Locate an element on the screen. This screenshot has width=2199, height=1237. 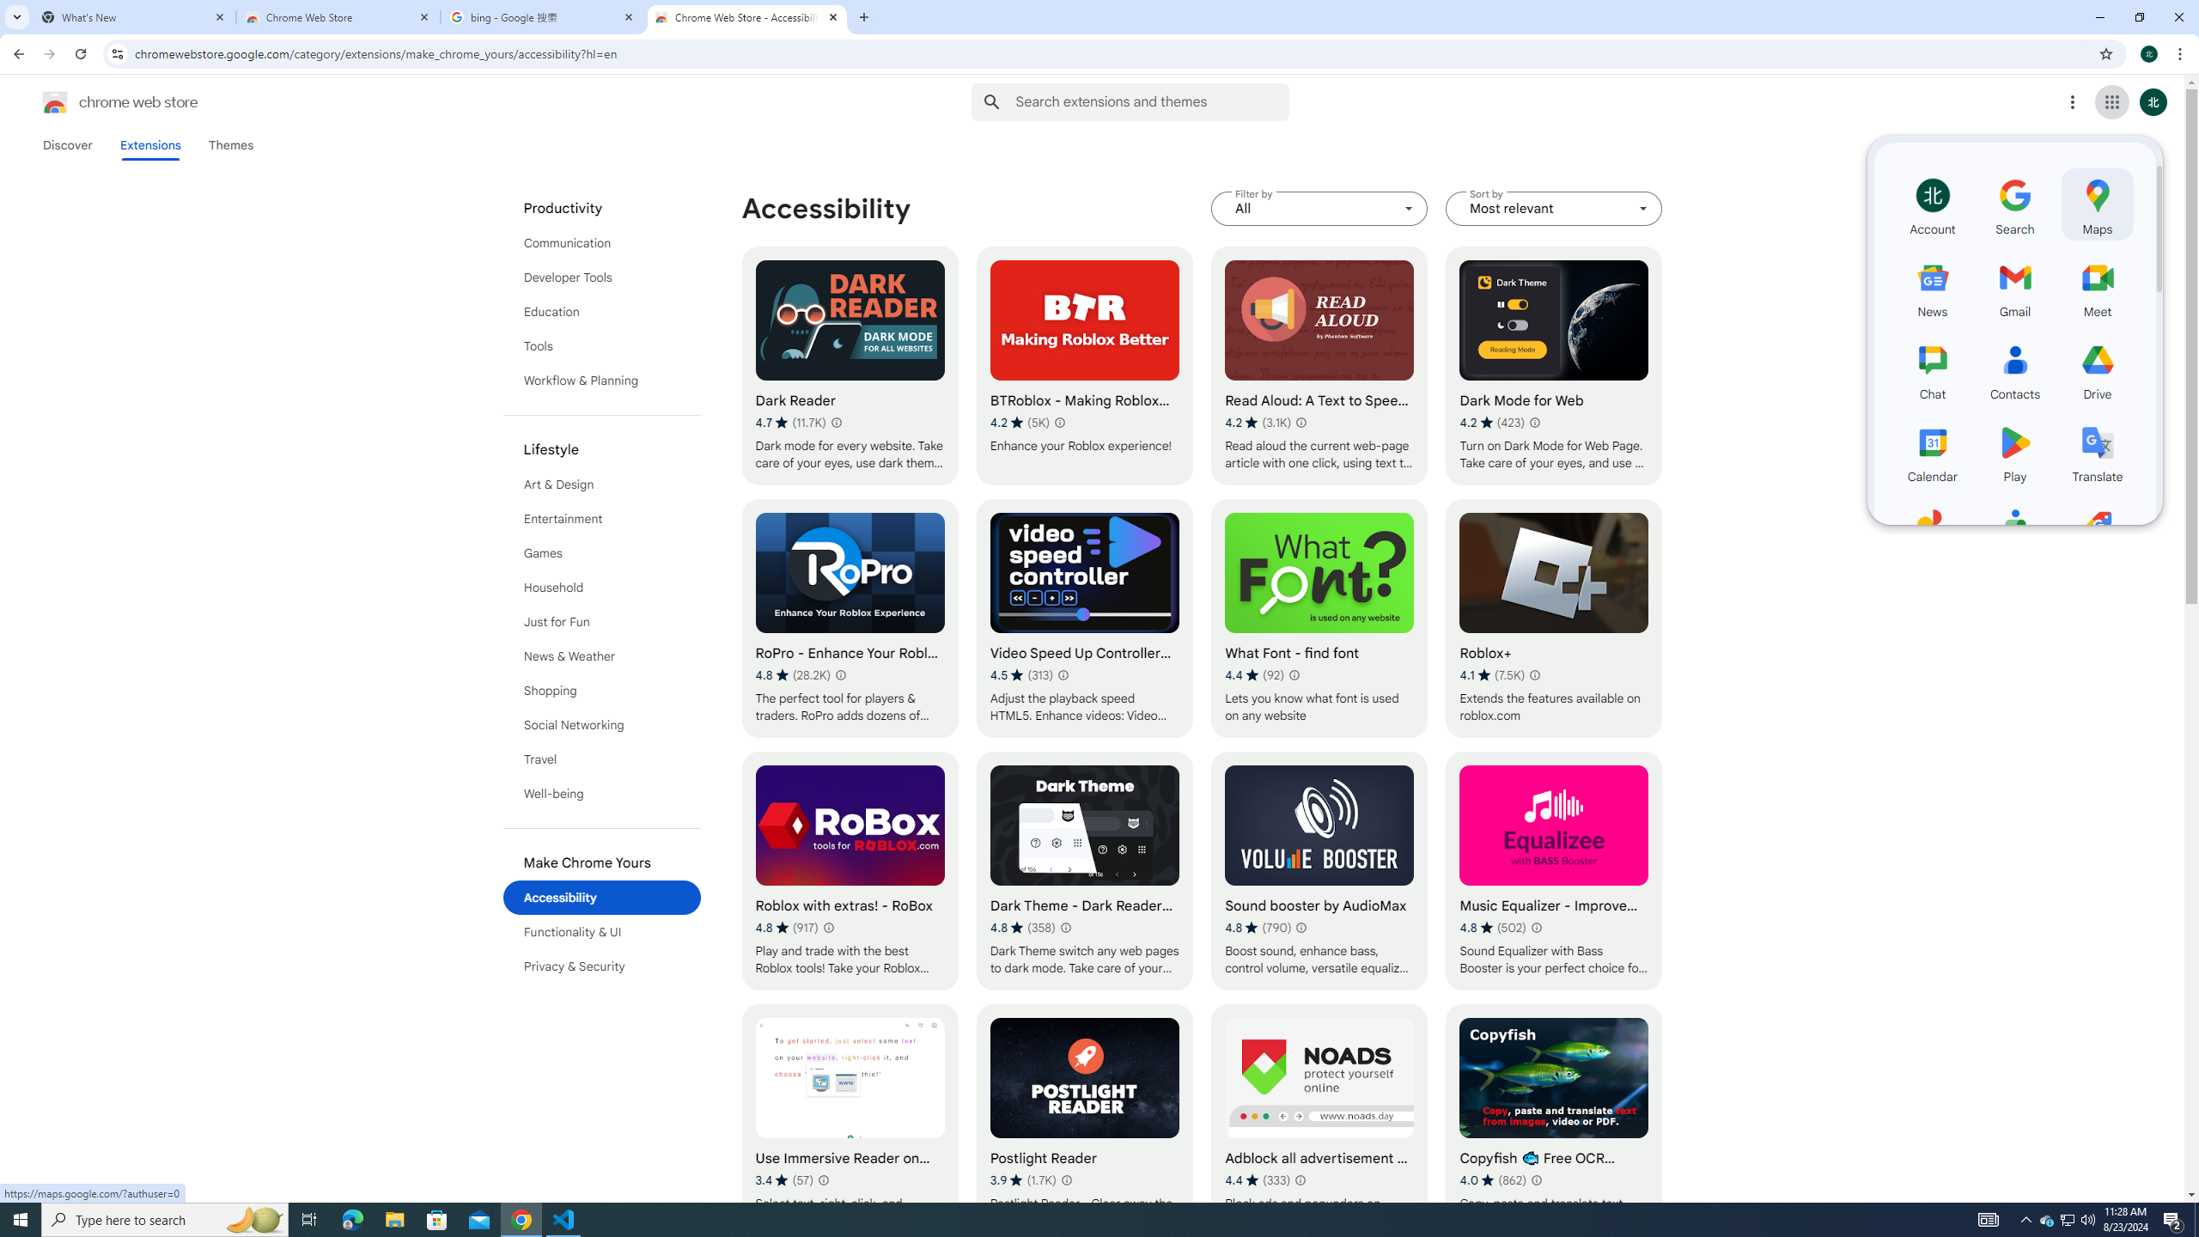
What's New is located at coordinates (134, 17).